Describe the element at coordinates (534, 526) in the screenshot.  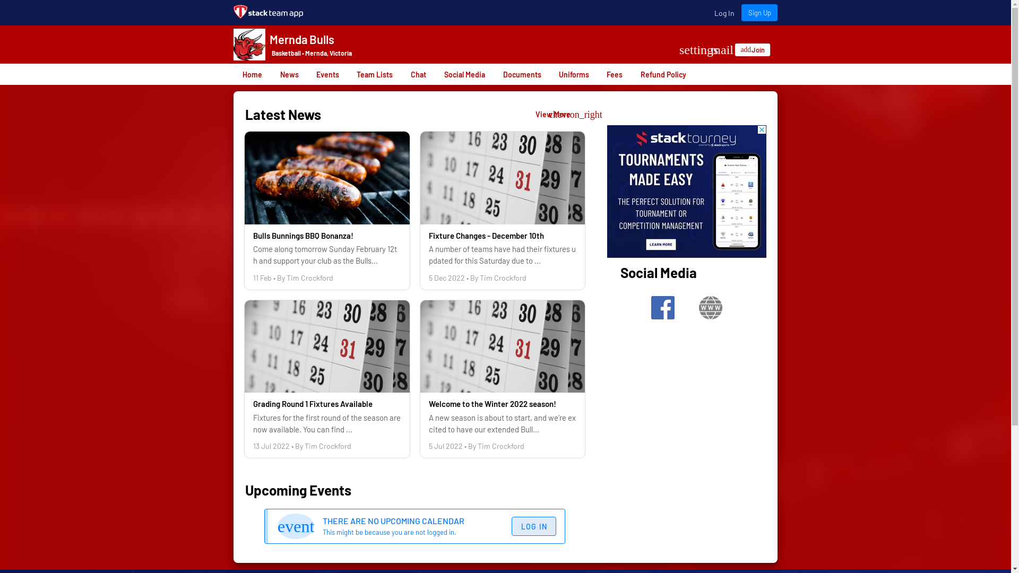
I see `LOG IN` at that location.